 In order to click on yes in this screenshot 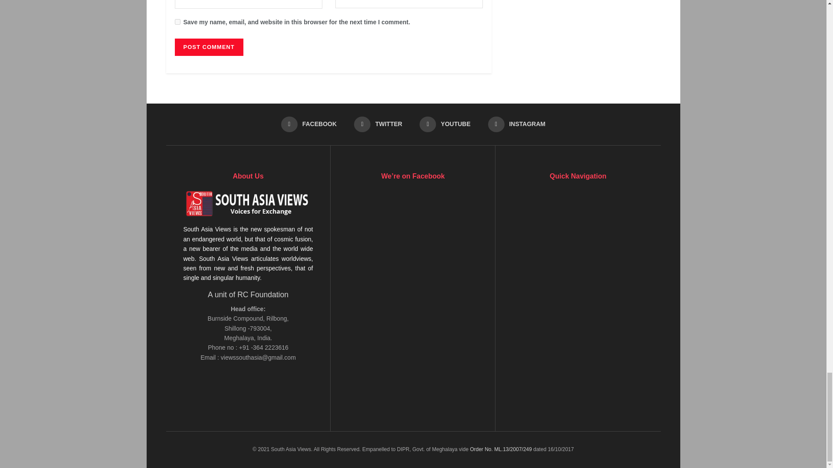, I will do `click(177, 22)`.